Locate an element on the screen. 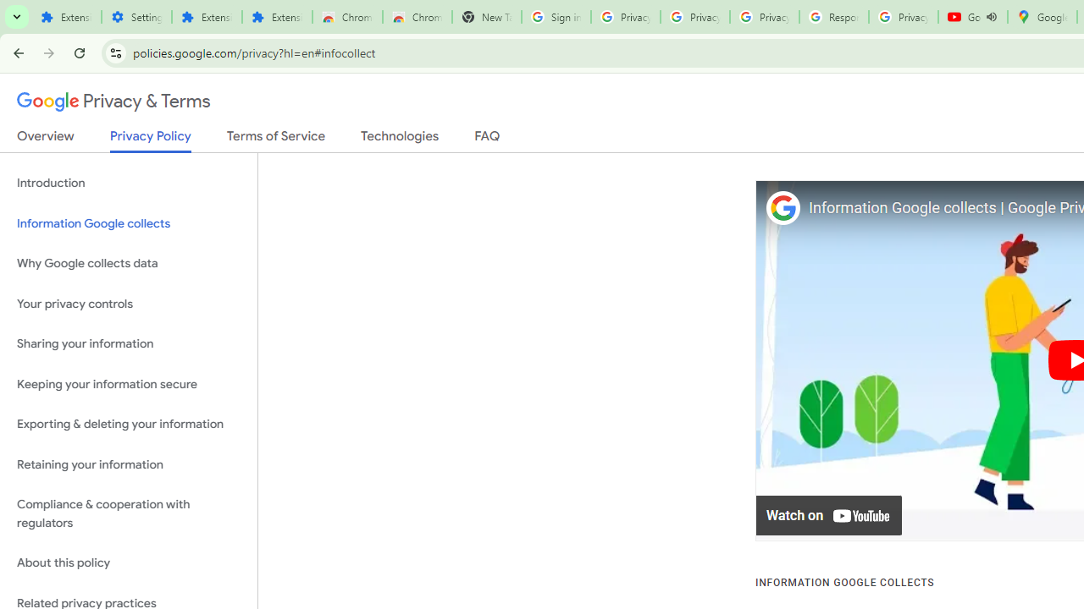 The image size is (1084, 609). Extensions is located at coordinates (66, 17).